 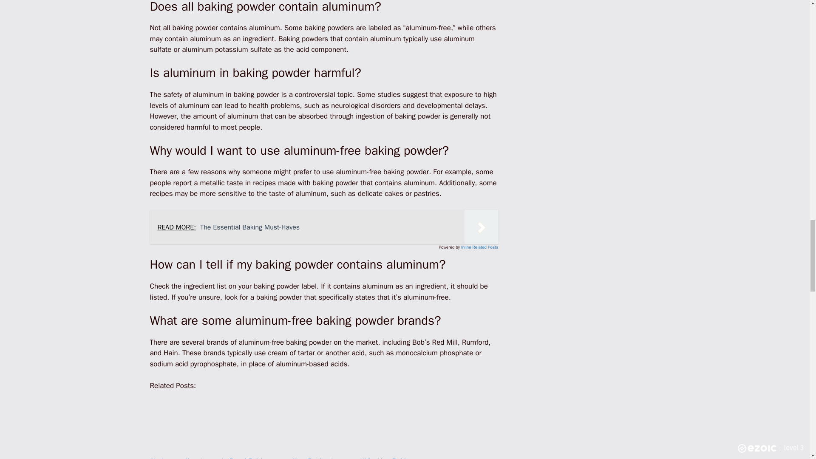 What do you see at coordinates (183, 424) in the screenshot?
I see `Understanding the Concept of Baking Soda` at bounding box center [183, 424].